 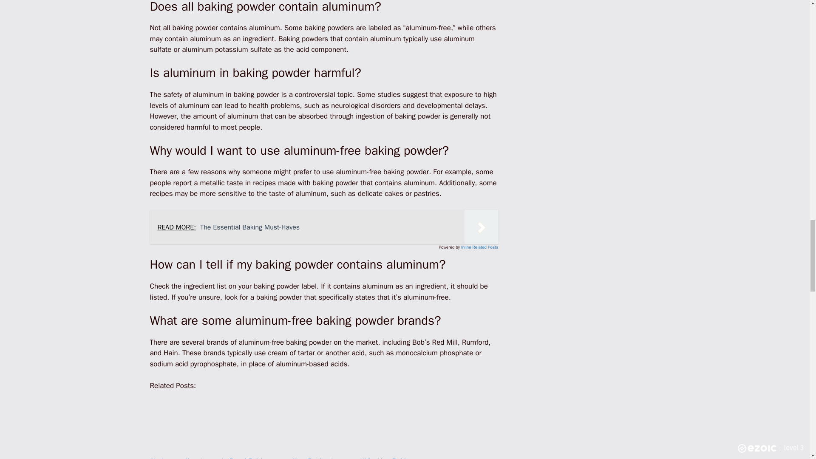 What do you see at coordinates (183, 424) in the screenshot?
I see `Understanding the Concept of Baking Soda` at bounding box center [183, 424].